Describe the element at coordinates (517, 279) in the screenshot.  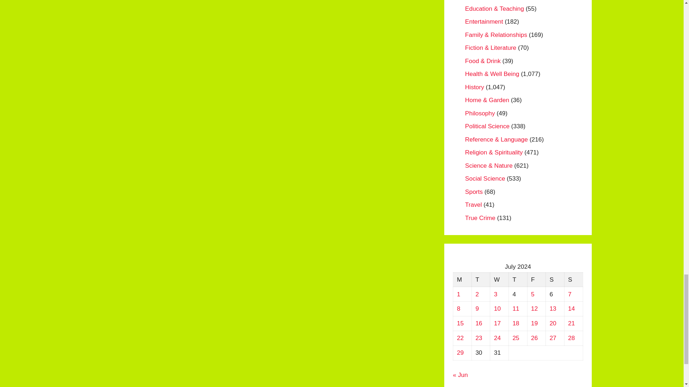
I see `Thursday` at that location.